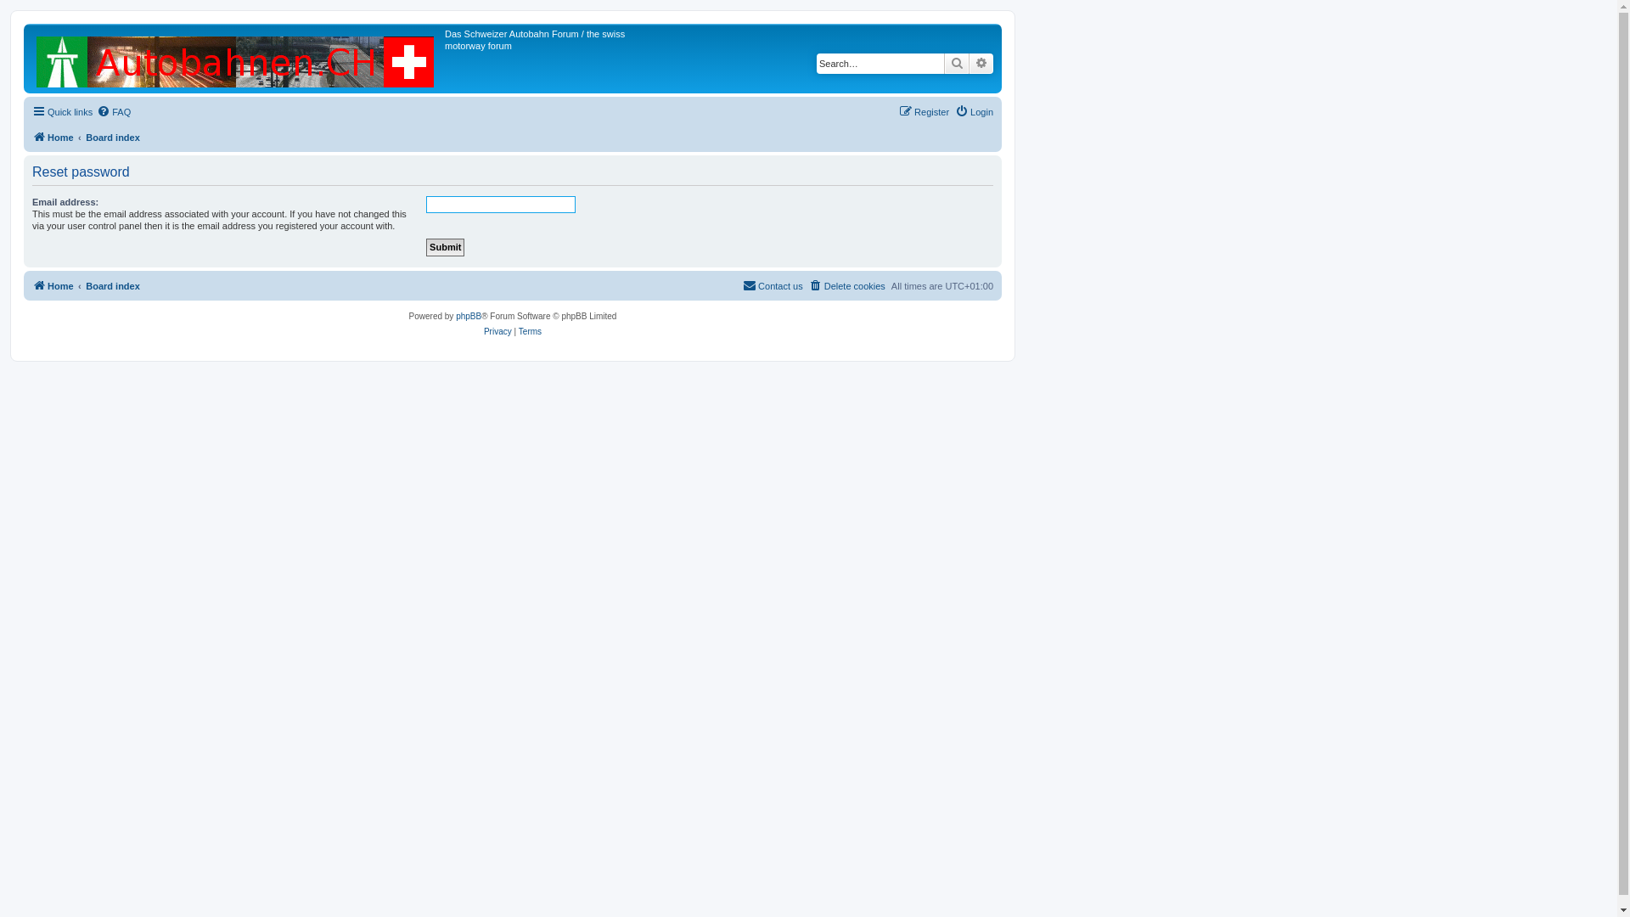  What do you see at coordinates (113, 286) in the screenshot?
I see `Board index` at bounding box center [113, 286].